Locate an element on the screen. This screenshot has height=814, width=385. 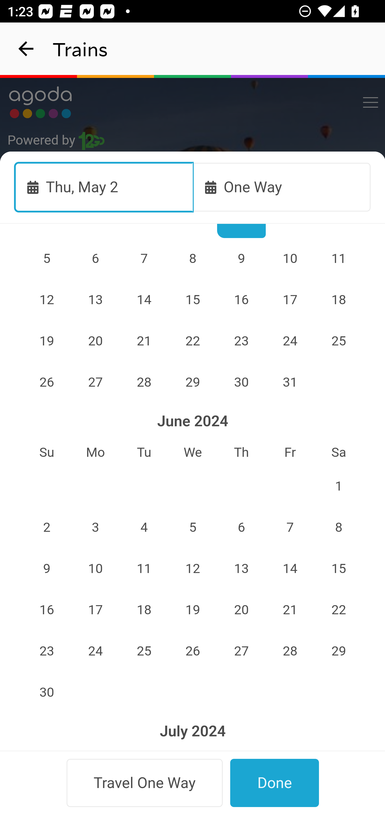
7 is located at coordinates (290, 527).